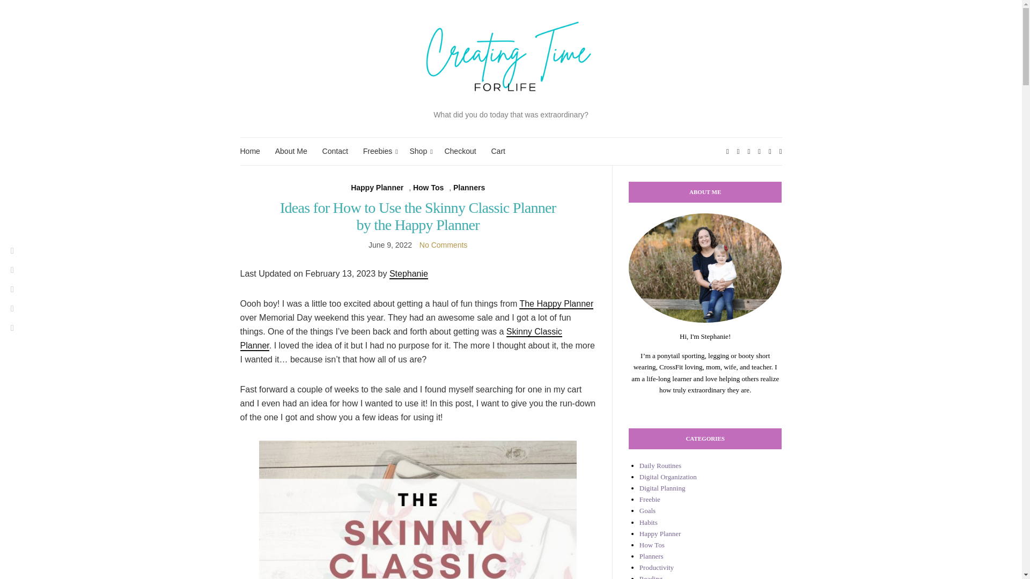 The height and width of the screenshot is (579, 1030). What do you see at coordinates (460, 151) in the screenshot?
I see `Checkout` at bounding box center [460, 151].